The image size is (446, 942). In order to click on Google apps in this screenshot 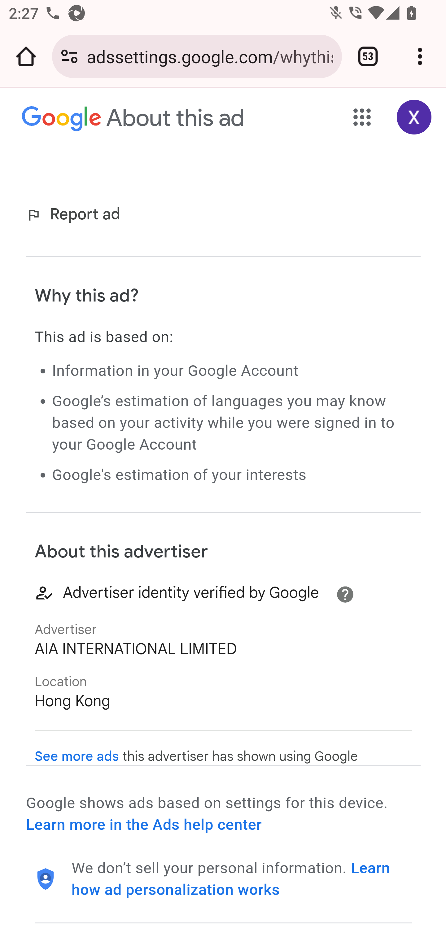, I will do `click(362, 117)`.